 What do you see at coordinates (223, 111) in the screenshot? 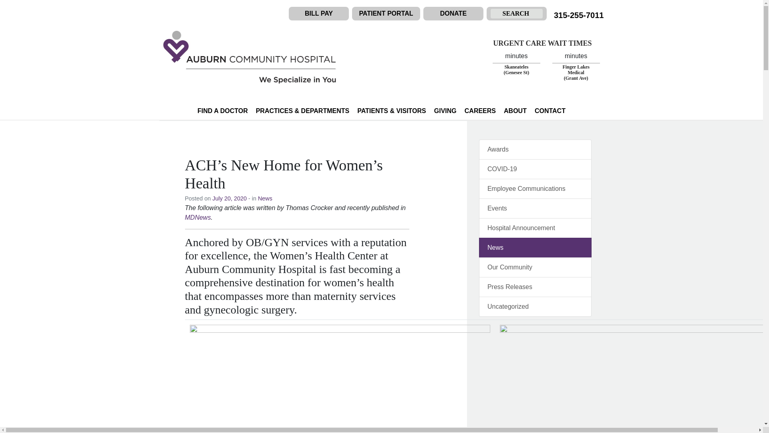
I see `FIND A DOCTOR` at bounding box center [223, 111].